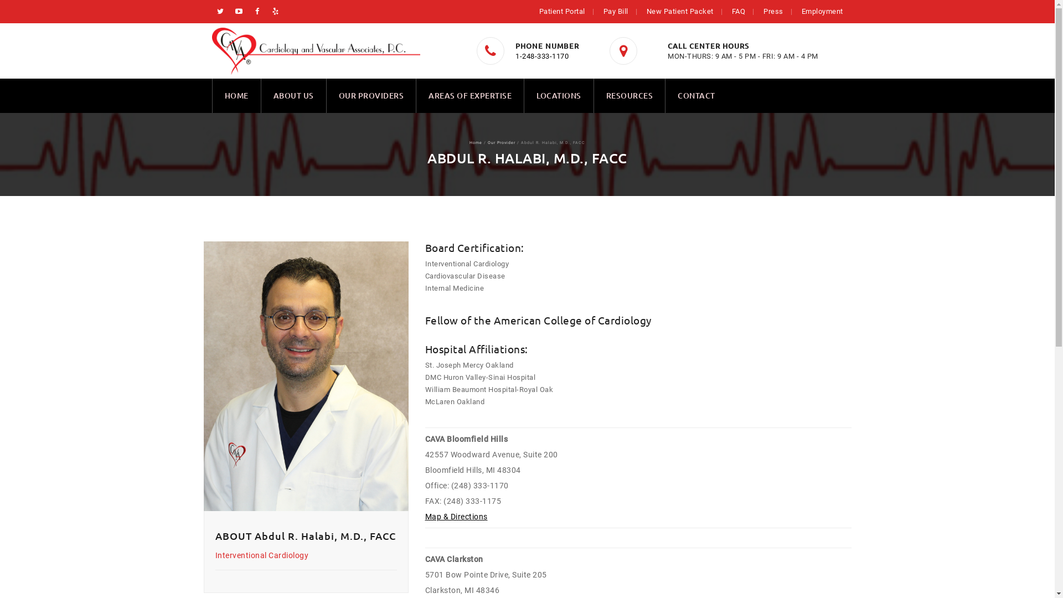 The width and height of the screenshot is (1063, 598). Describe the element at coordinates (371, 96) in the screenshot. I see `OUR PROVIDERS` at that location.